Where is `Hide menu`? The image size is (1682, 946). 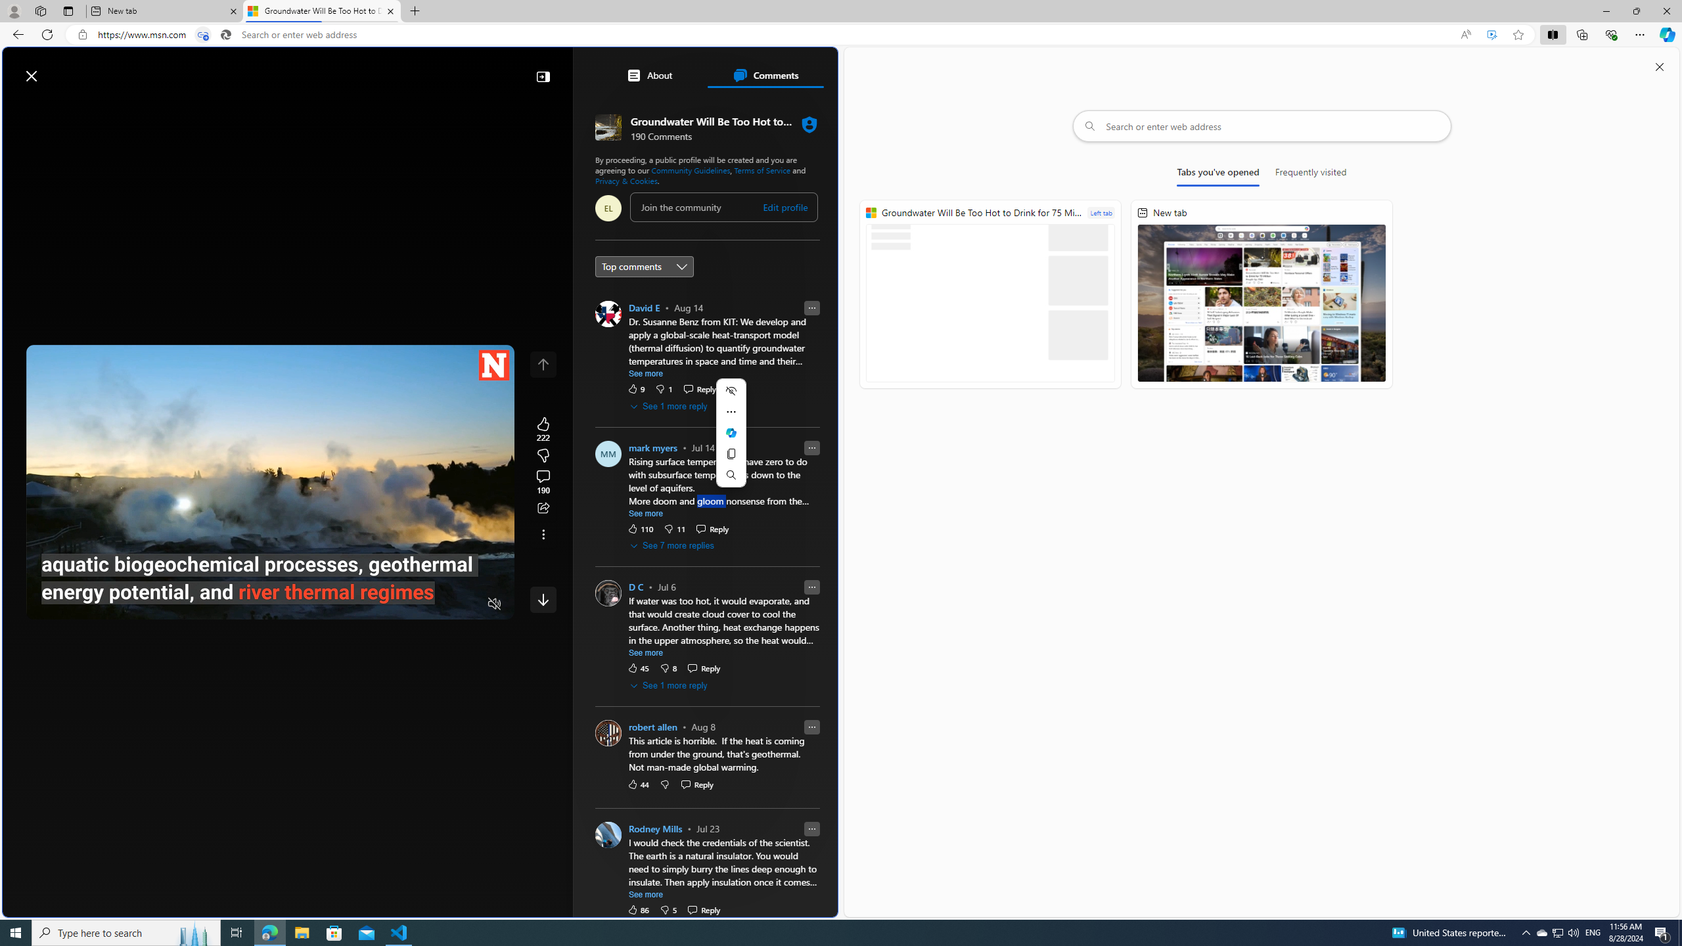 Hide menu is located at coordinates (731, 390).